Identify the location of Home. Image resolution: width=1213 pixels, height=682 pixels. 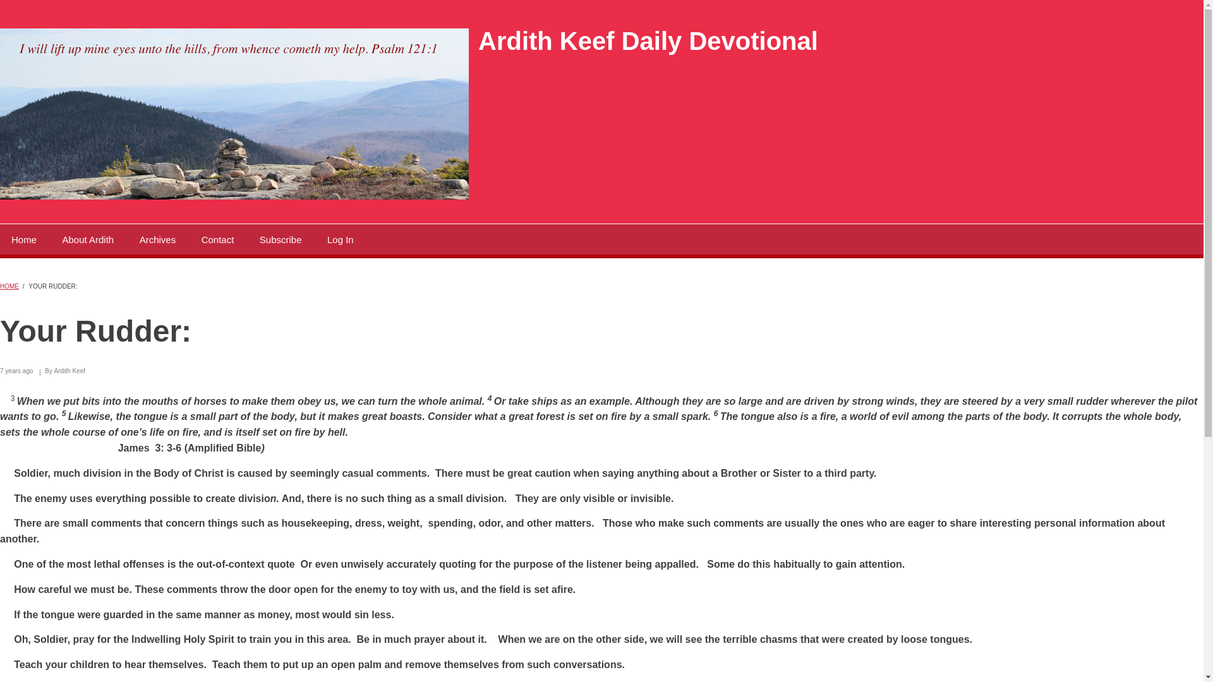
(648, 41).